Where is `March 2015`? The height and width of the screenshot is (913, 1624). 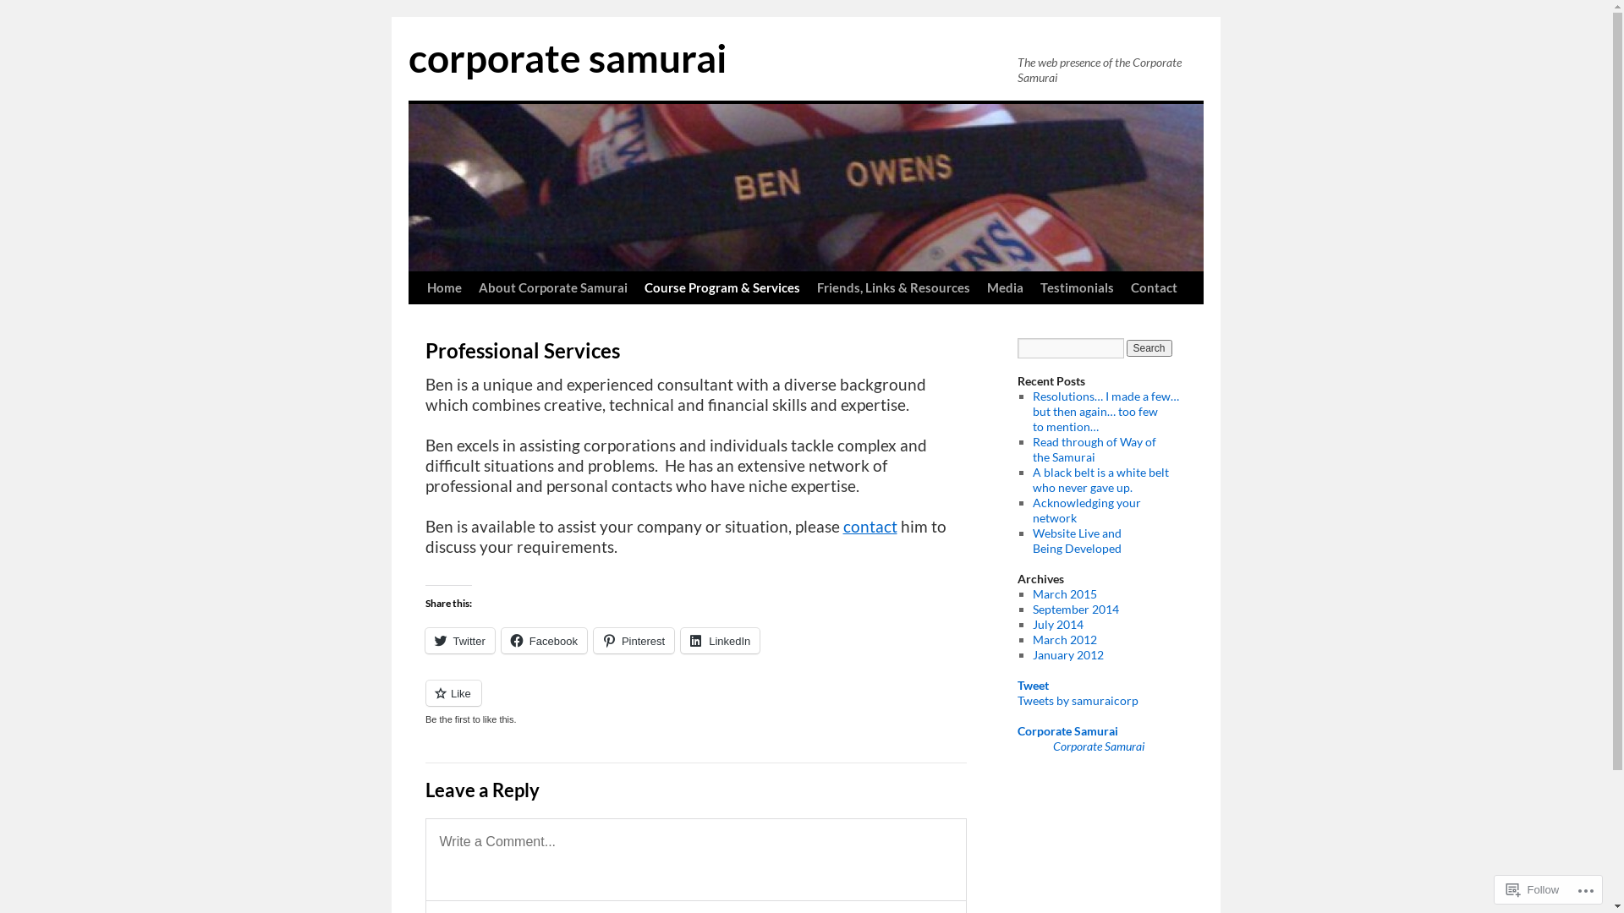
March 2015 is located at coordinates (1065, 593).